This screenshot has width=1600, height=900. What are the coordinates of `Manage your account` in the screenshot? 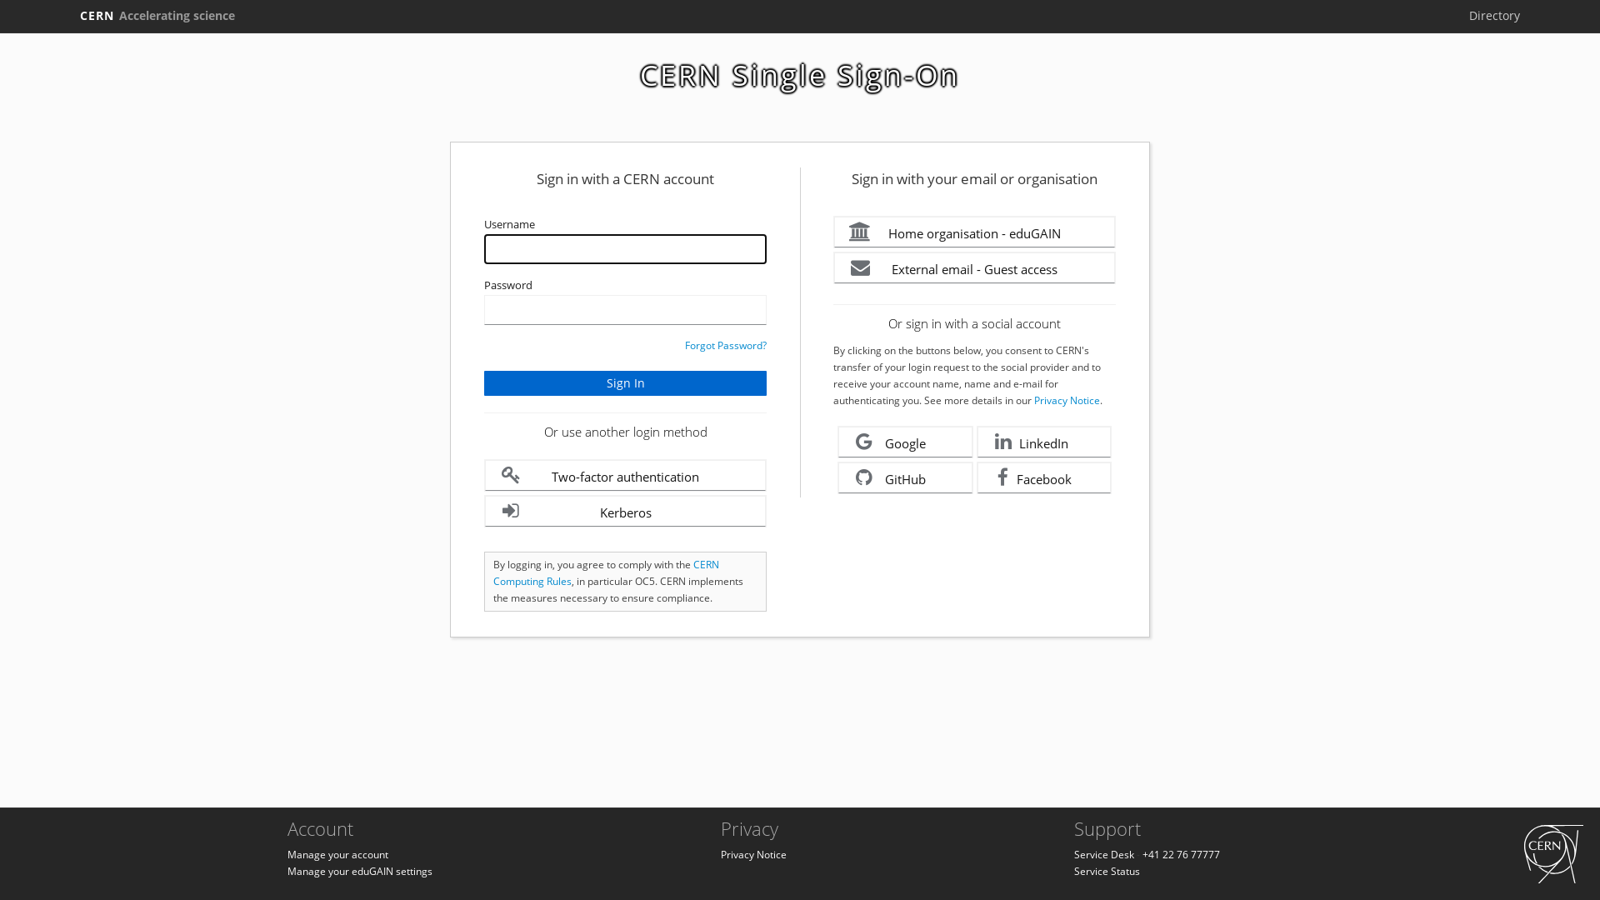 It's located at (338, 855).